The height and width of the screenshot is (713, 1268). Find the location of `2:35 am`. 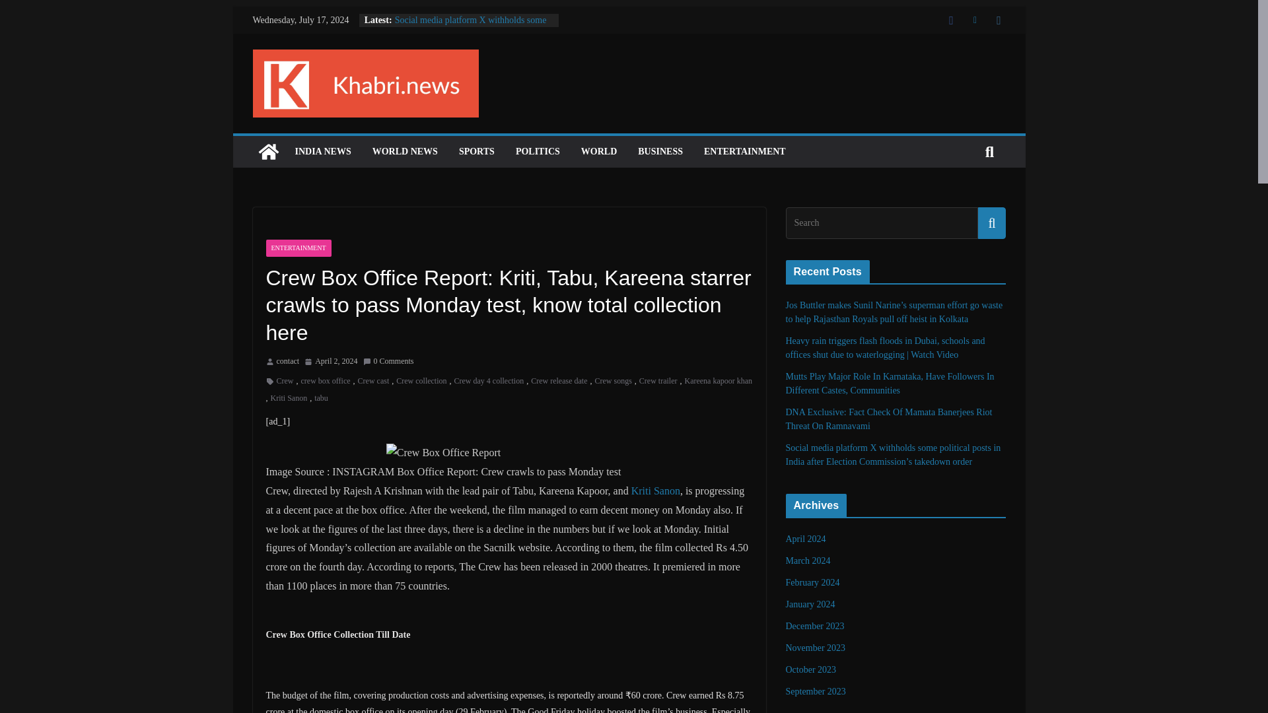

2:35 am is located at coordinates (330, 362).